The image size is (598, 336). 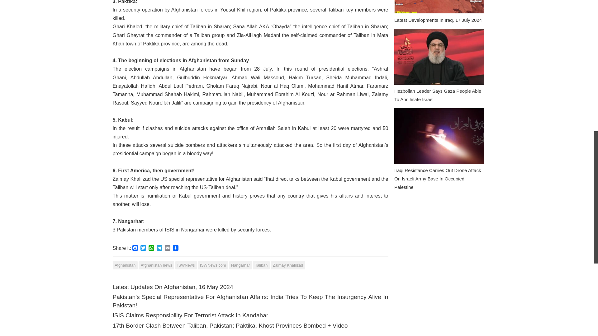 What do you see at coordinates (159, 249) in the screenshot?
I see `Telegram` at bounding box center [159, 249].